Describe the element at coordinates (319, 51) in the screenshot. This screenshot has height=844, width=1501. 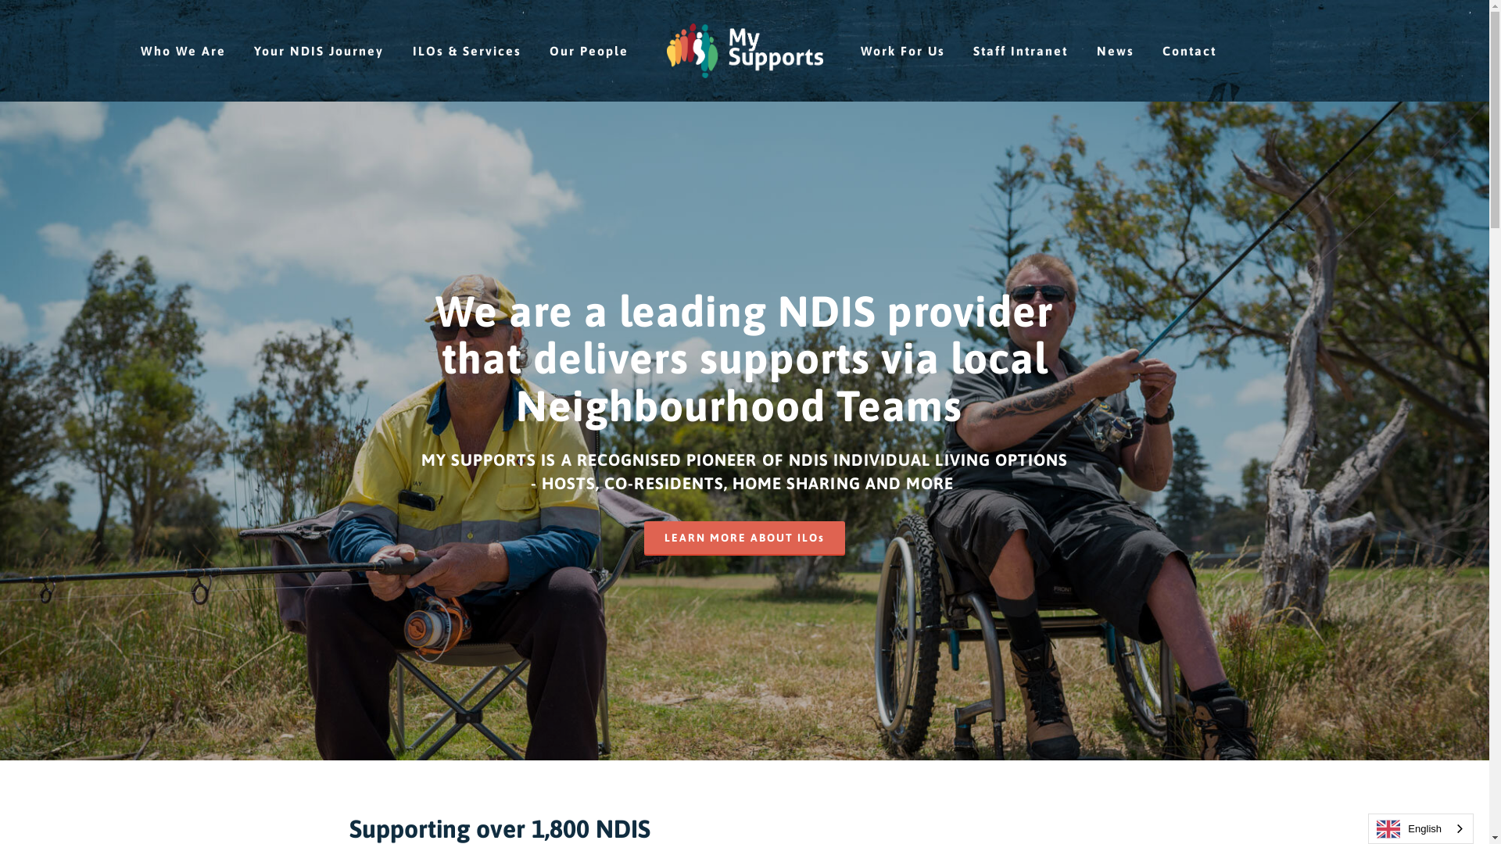
I see `Your NDIS Journey` at that location.